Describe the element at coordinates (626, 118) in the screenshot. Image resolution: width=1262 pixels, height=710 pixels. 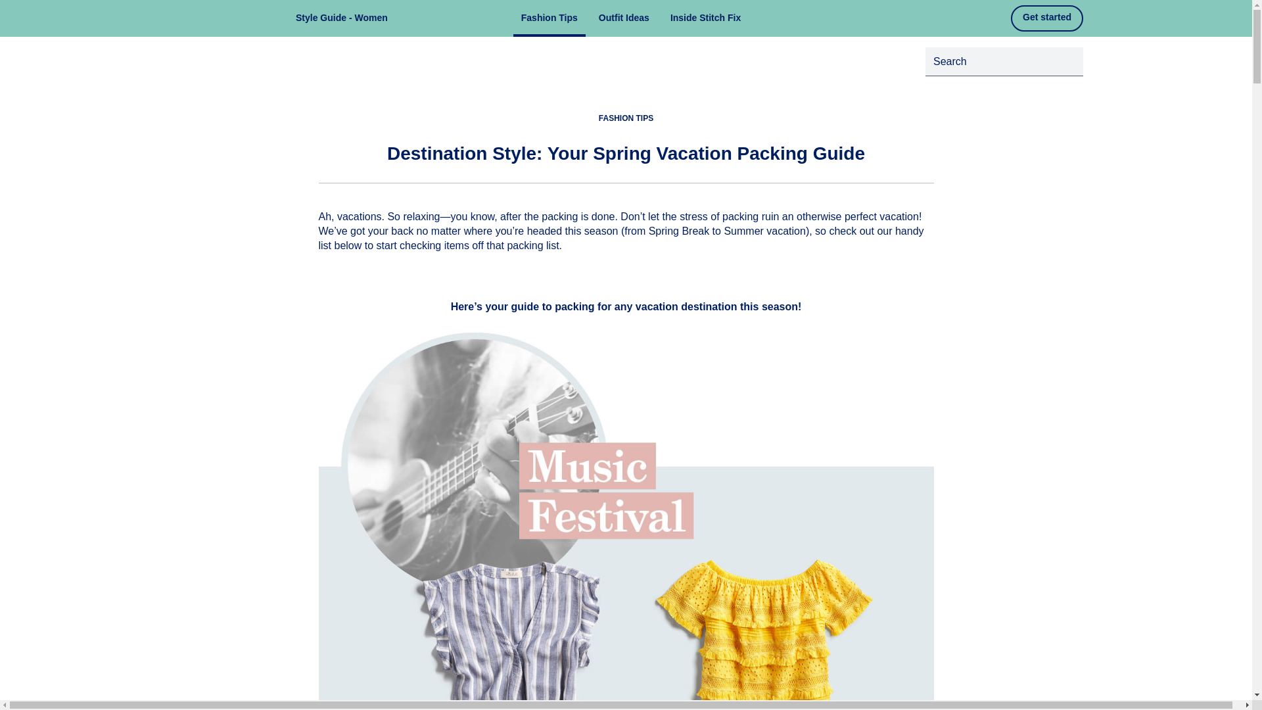
I see `FASHION TIPS` at that location.